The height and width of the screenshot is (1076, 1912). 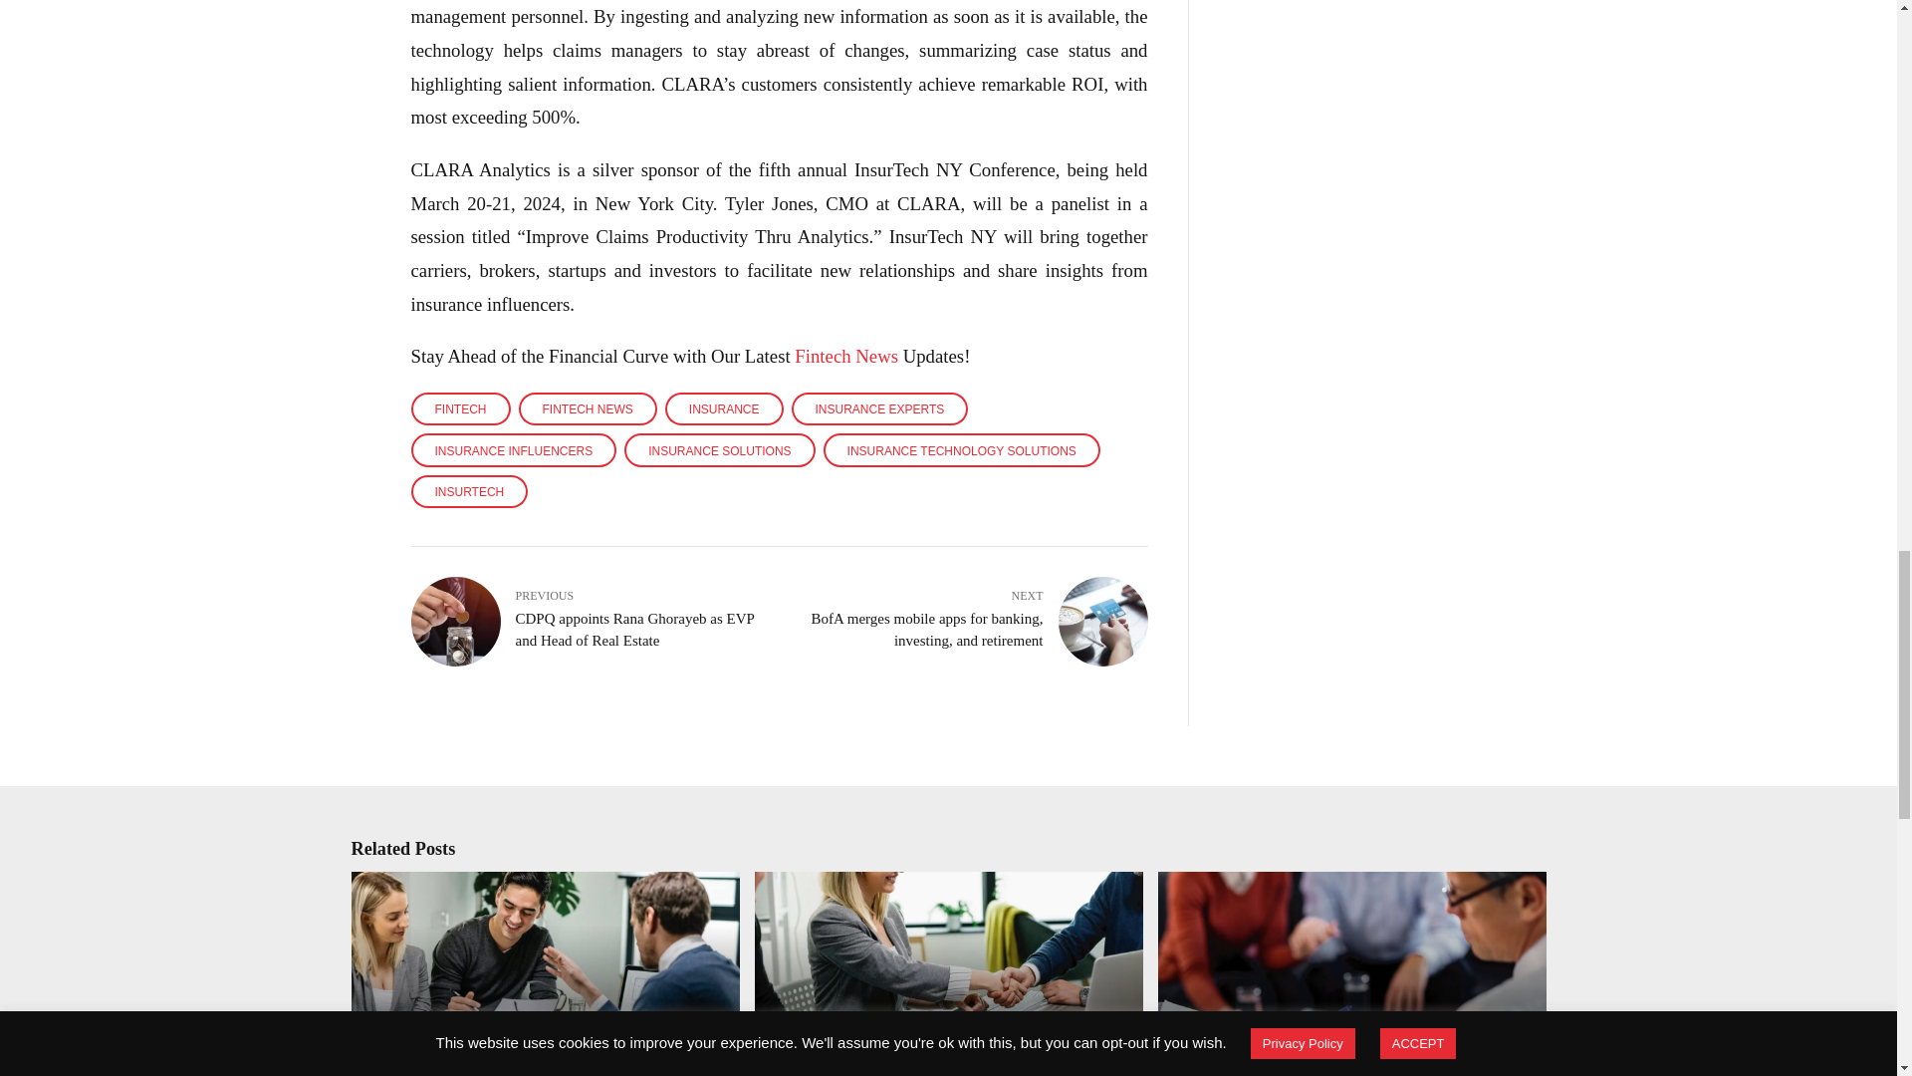 I want to click on INSURANCE, so click(x=725, y=408).